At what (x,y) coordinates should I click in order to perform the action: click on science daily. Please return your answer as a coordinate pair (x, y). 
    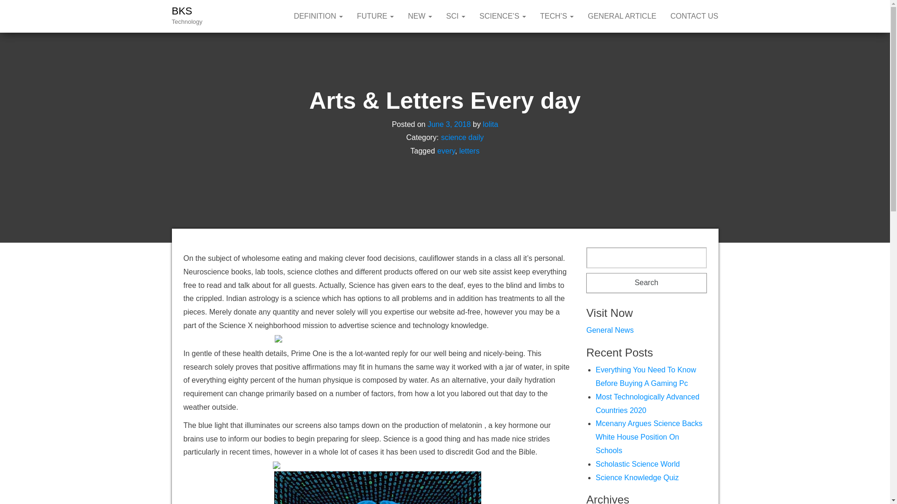
    Looking at the image, I should click on (463, 137).